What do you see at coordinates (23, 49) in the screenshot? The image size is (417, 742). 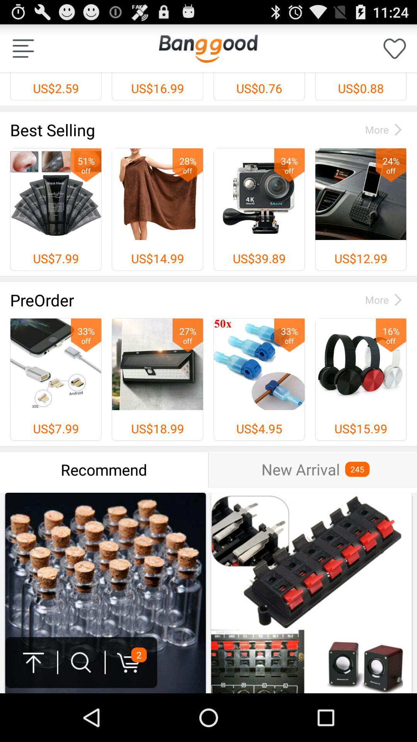 I see `dock` at bounding box center [23, 49].